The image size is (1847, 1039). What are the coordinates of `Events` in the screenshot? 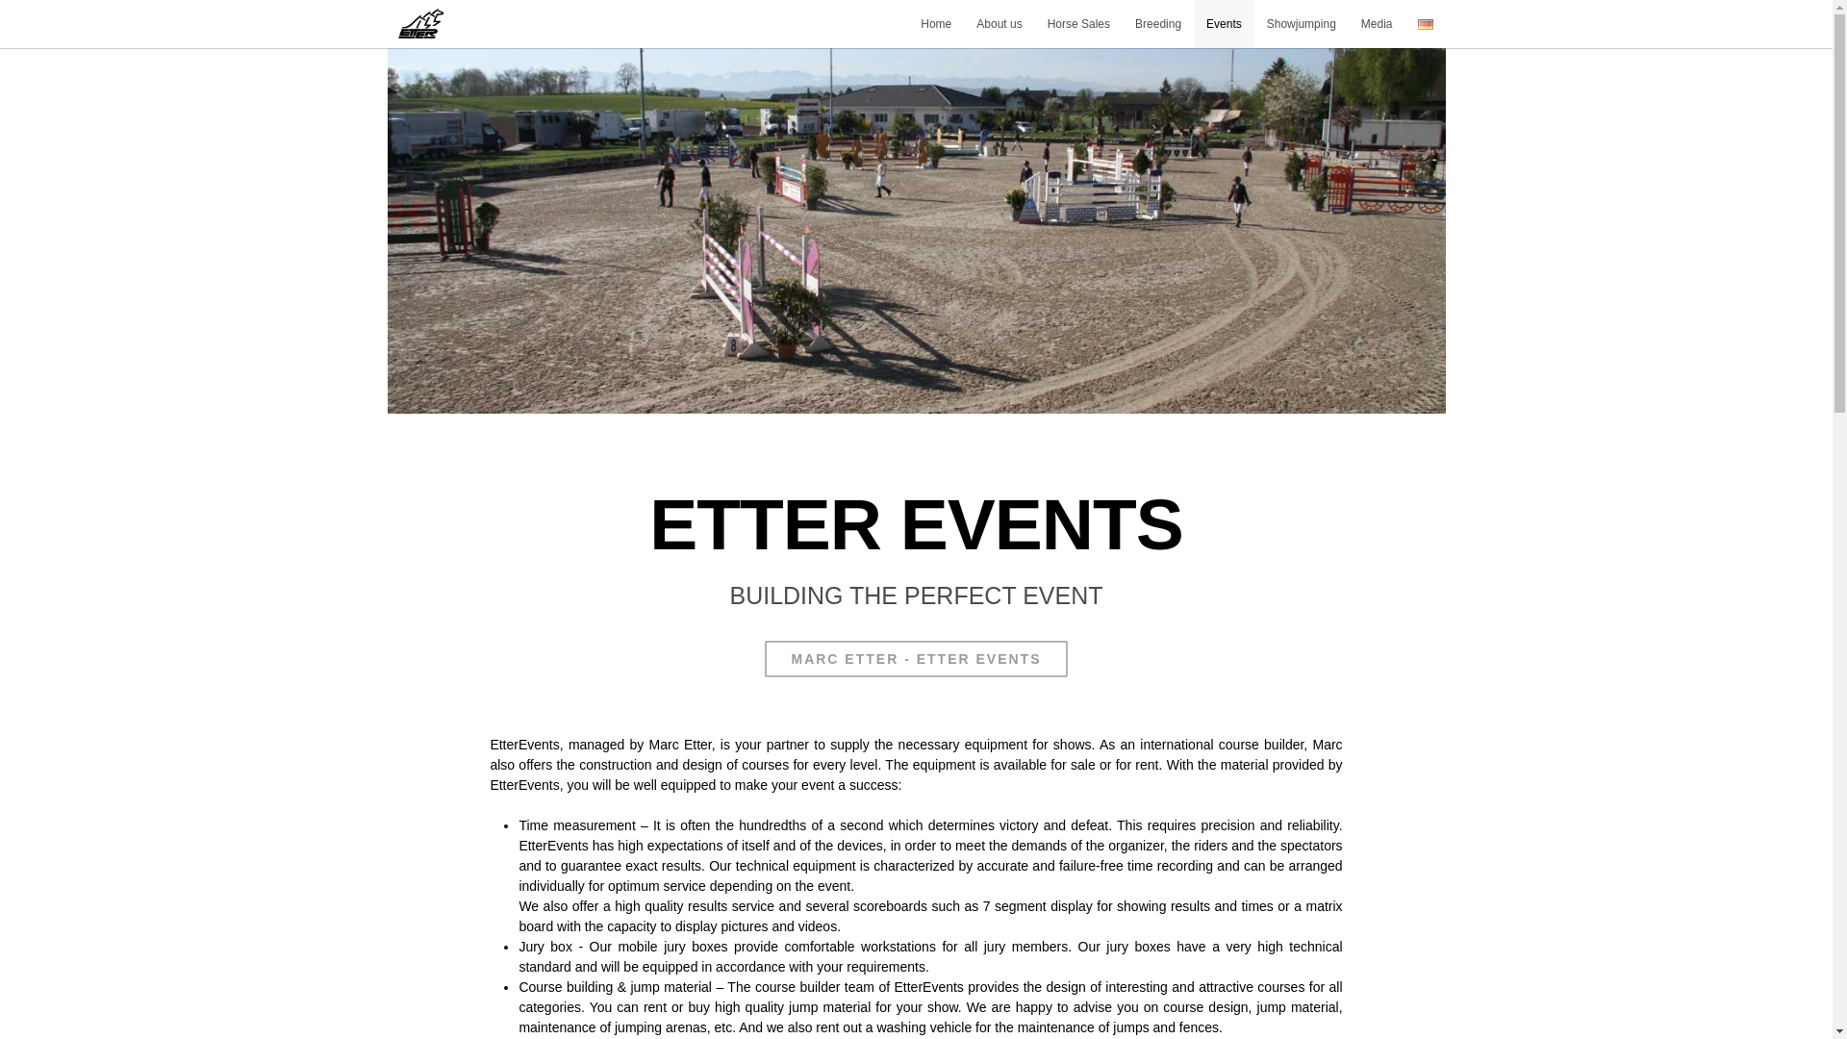 It's located at (1224, 23).